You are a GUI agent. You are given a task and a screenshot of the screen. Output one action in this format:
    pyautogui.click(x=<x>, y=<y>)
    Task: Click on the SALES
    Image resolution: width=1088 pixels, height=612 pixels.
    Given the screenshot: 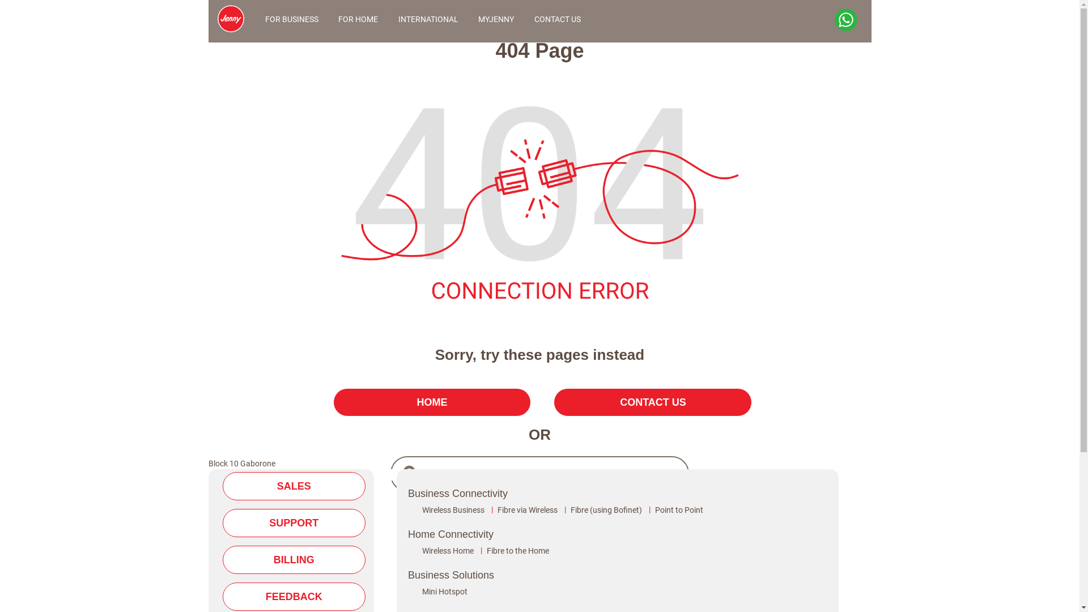 What is the action you would take?
    pyautogui.click(x=294, y=486)
    